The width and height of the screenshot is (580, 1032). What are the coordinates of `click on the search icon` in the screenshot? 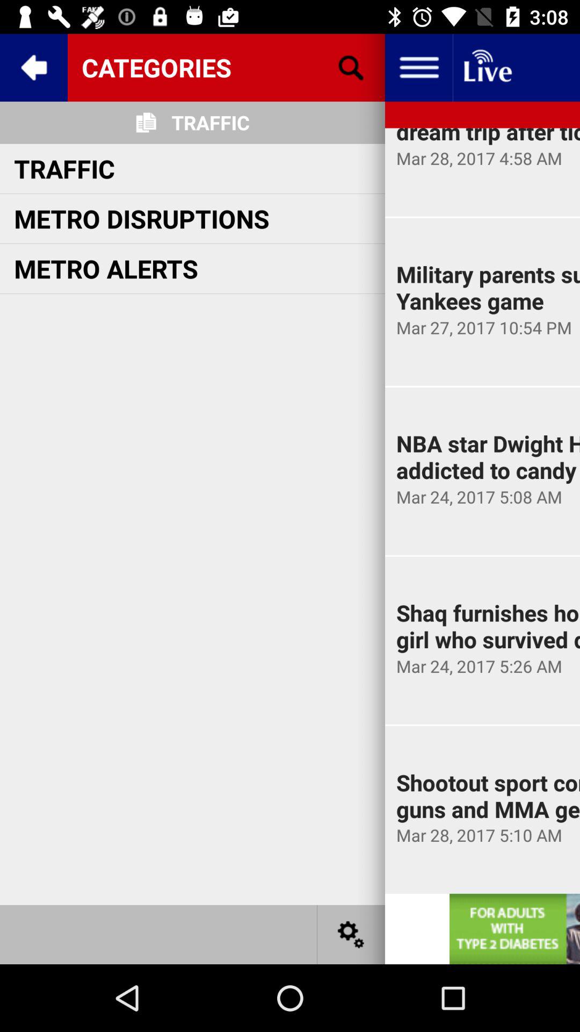 It's located at (351, 68).